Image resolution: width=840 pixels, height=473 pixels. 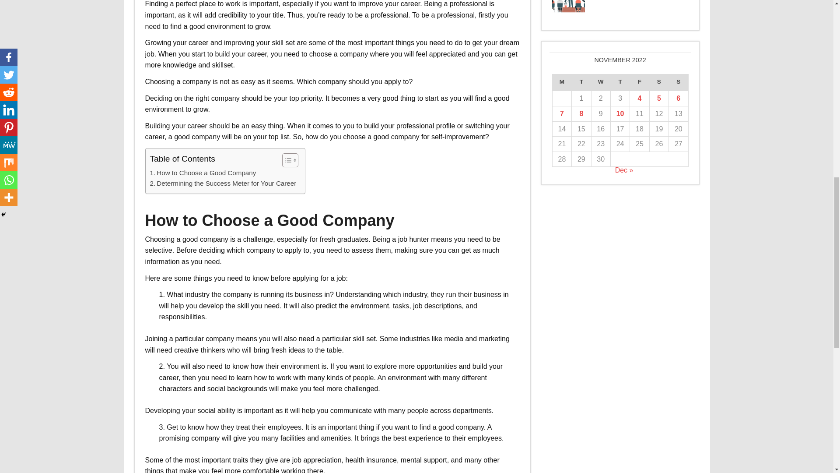 What do you see at coordinates (203, 173) in the screenshot?
I see `How to Choose a Good Company` at bounding box center [203, 173].